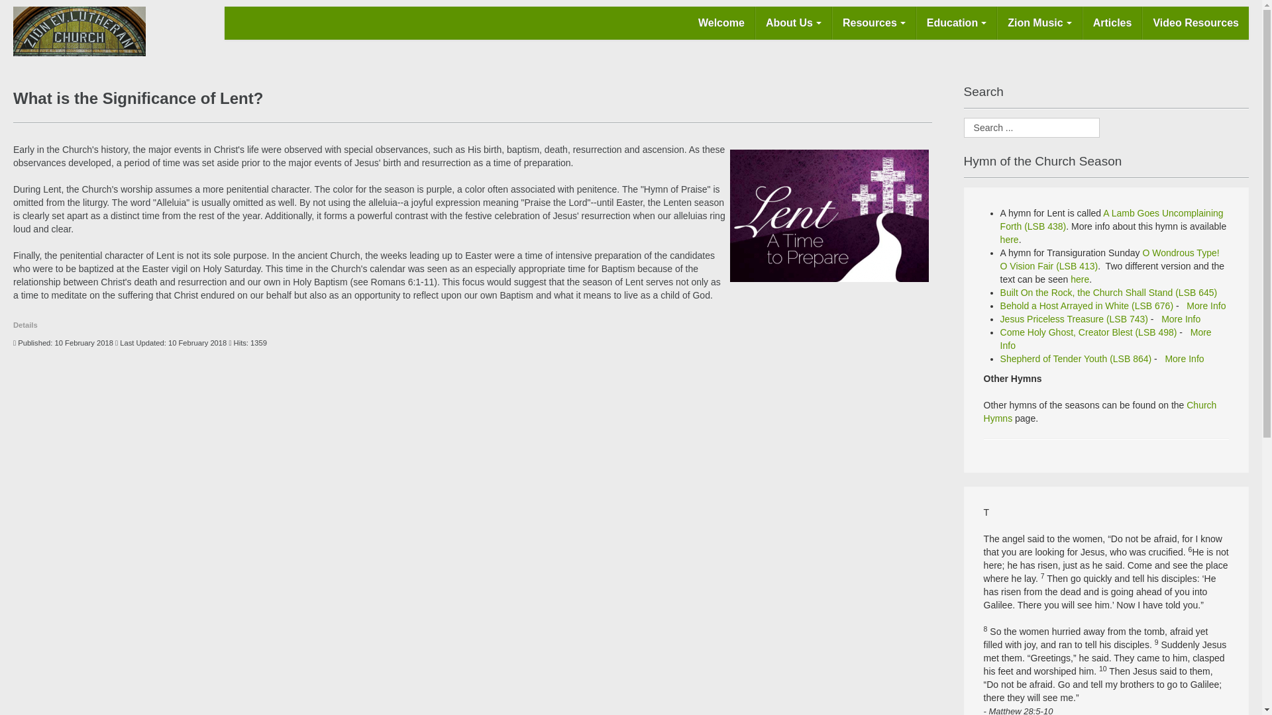 This screenshot has width=1272, height=715. I want to click on Zion Music, so click(1039, 23).